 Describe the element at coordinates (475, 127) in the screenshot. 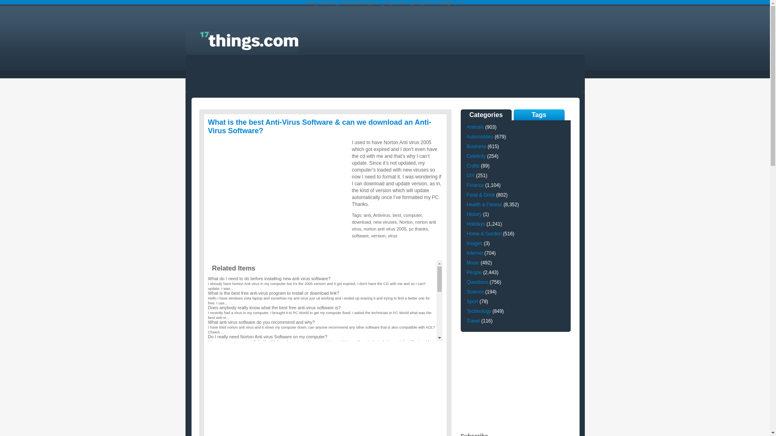

I see `Animals` at that location.